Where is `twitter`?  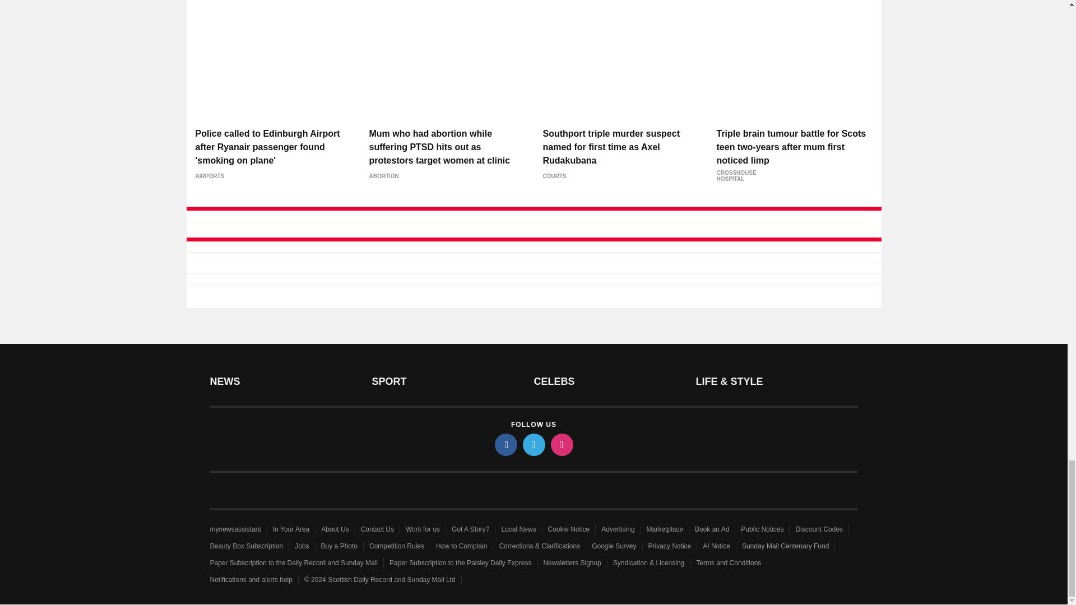 twitter is located at coordinates (533, 445).